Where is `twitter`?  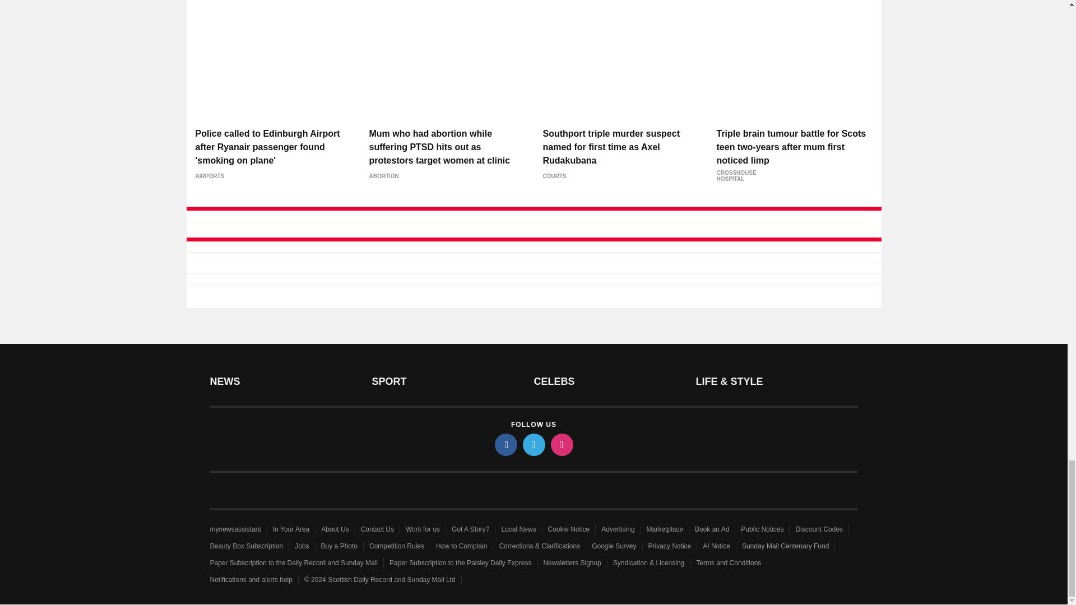 twitter is located at coordinates (533, 445).